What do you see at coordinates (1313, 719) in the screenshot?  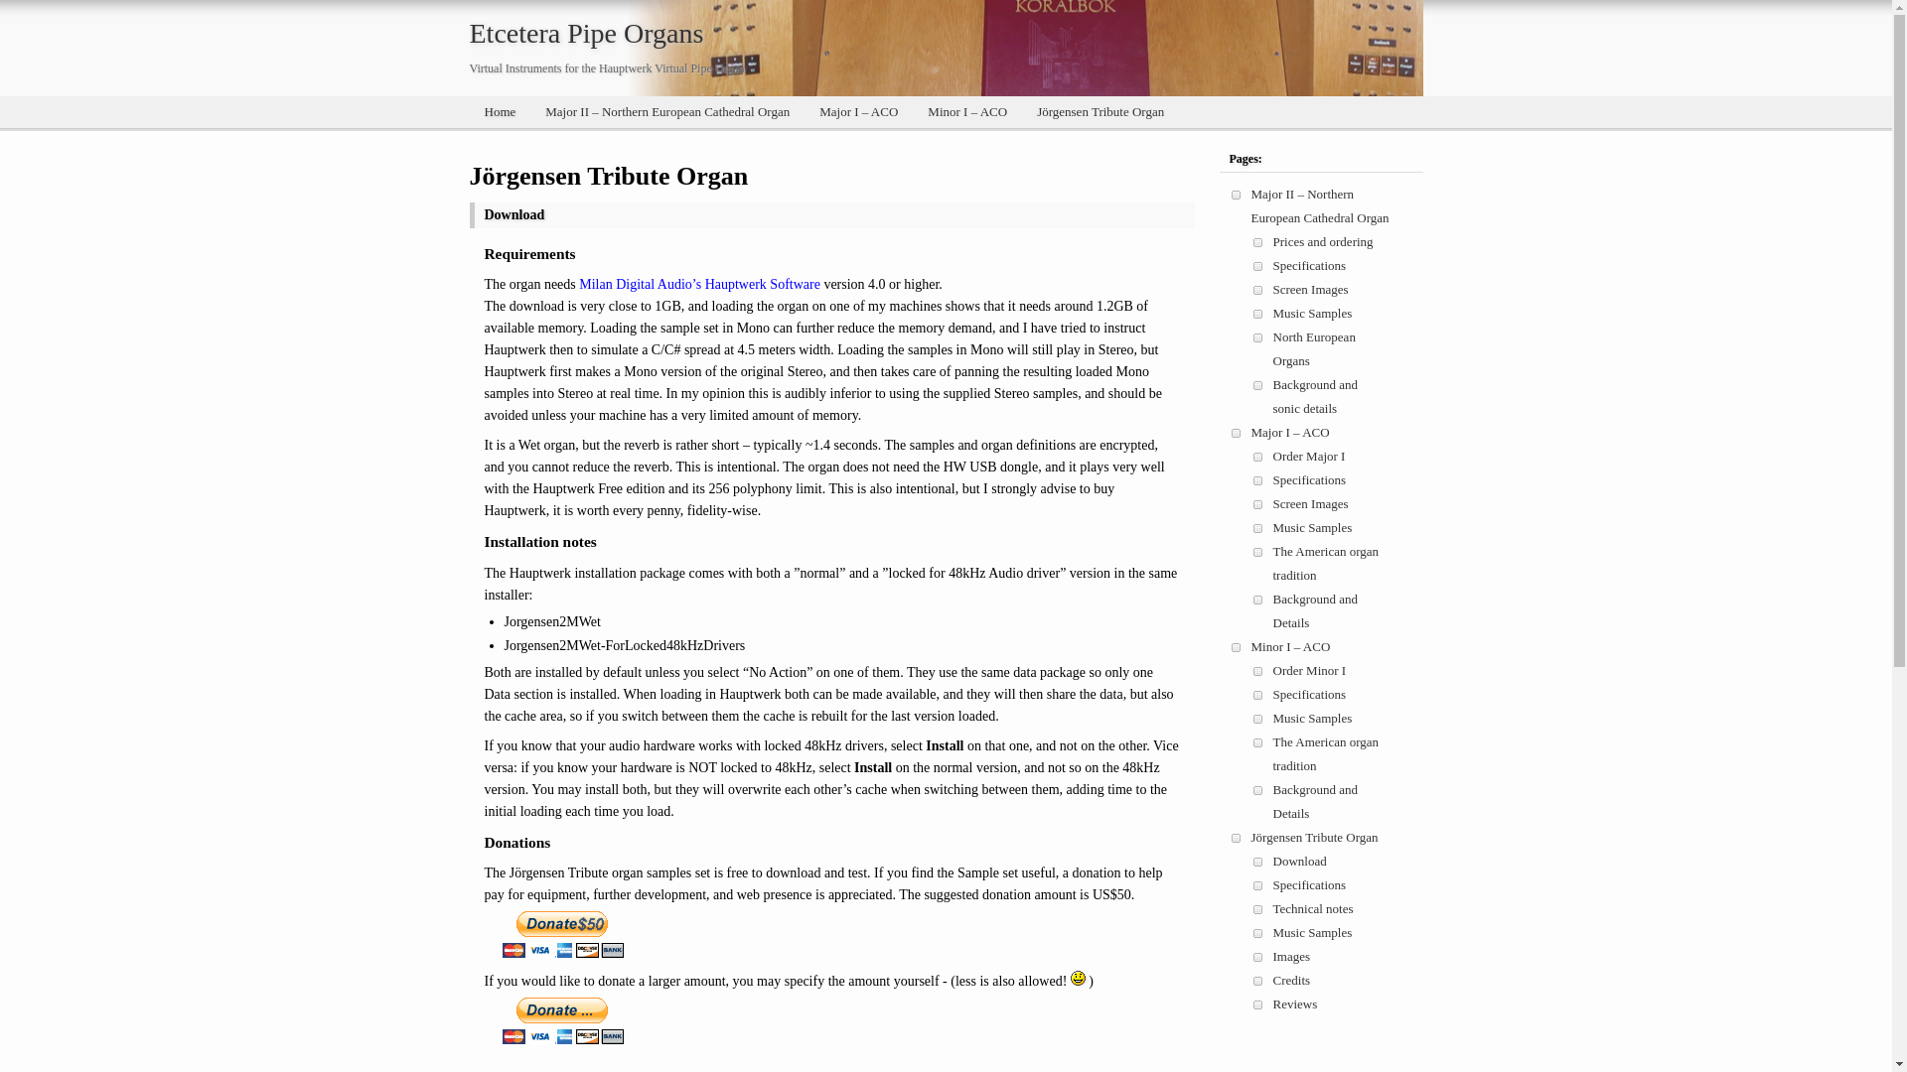 I see `Music Samples` at bounding box center [1313, 719].